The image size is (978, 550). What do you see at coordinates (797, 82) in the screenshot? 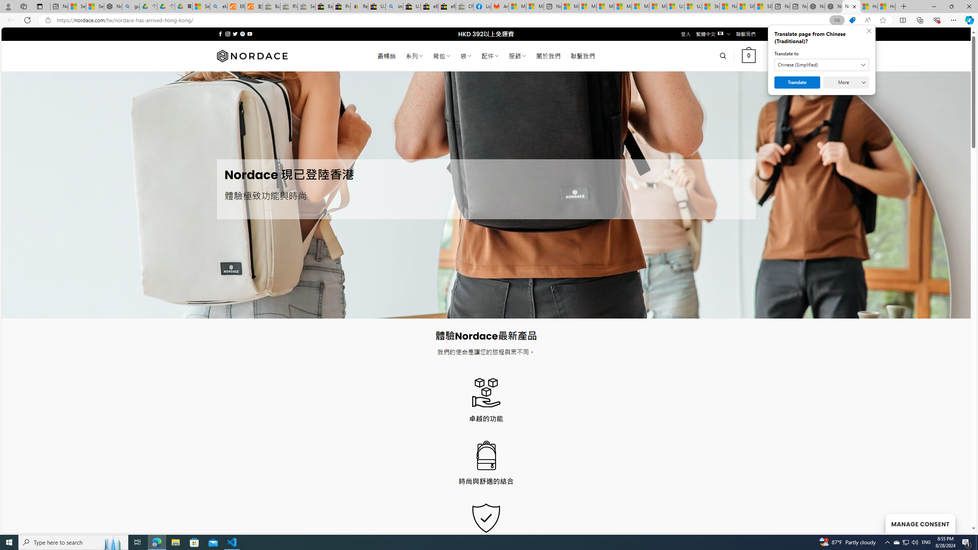
I see `Translate` at bounding box center [797, 82].